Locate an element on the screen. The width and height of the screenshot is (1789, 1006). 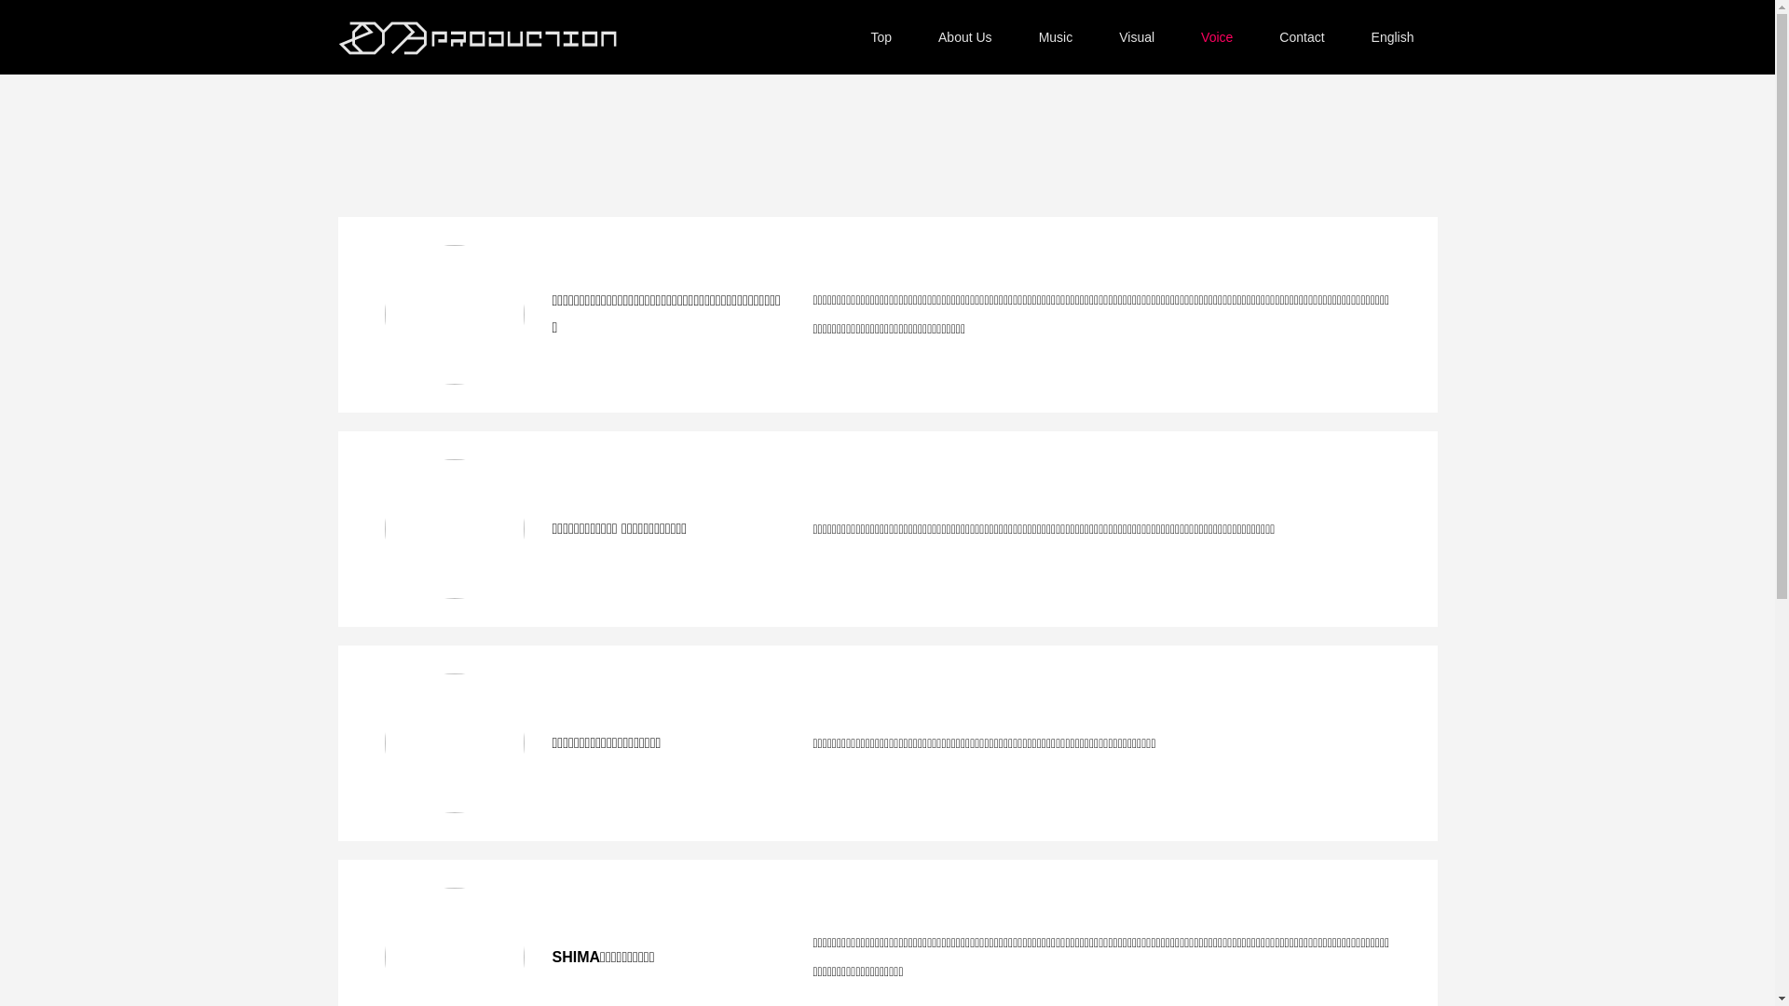
Contact is located at coordinates (1302, 37).